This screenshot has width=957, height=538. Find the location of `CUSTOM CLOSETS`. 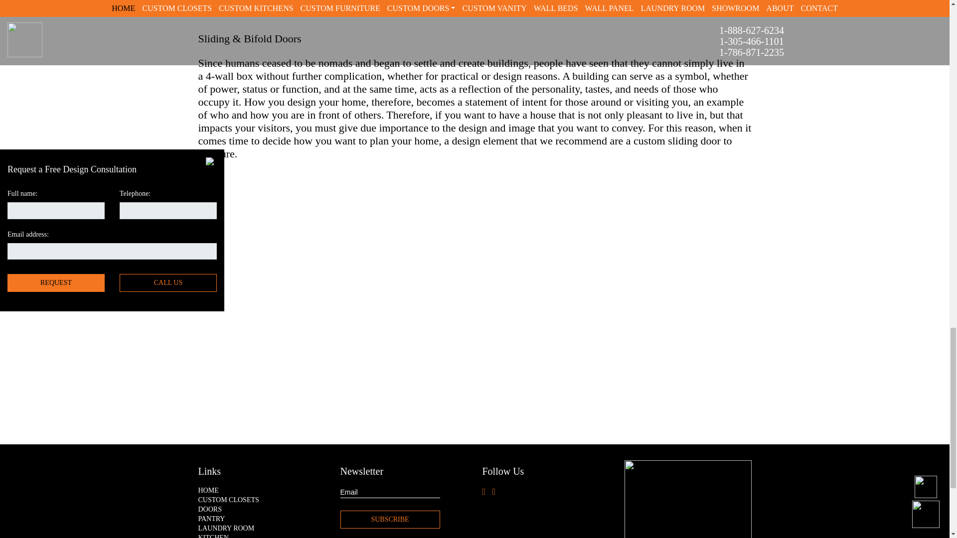

CUSTOM CLOSETS is located at coordinates (261, 500).